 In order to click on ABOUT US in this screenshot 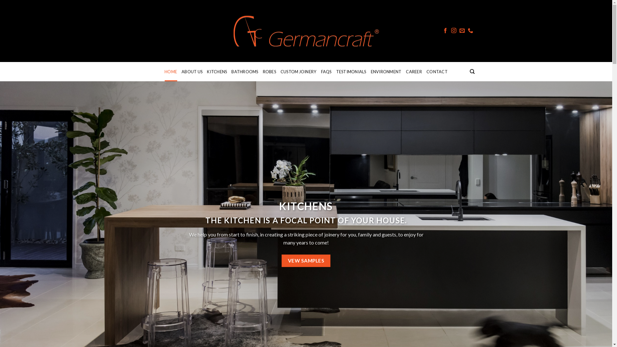, I will do `click(192, 72)`.